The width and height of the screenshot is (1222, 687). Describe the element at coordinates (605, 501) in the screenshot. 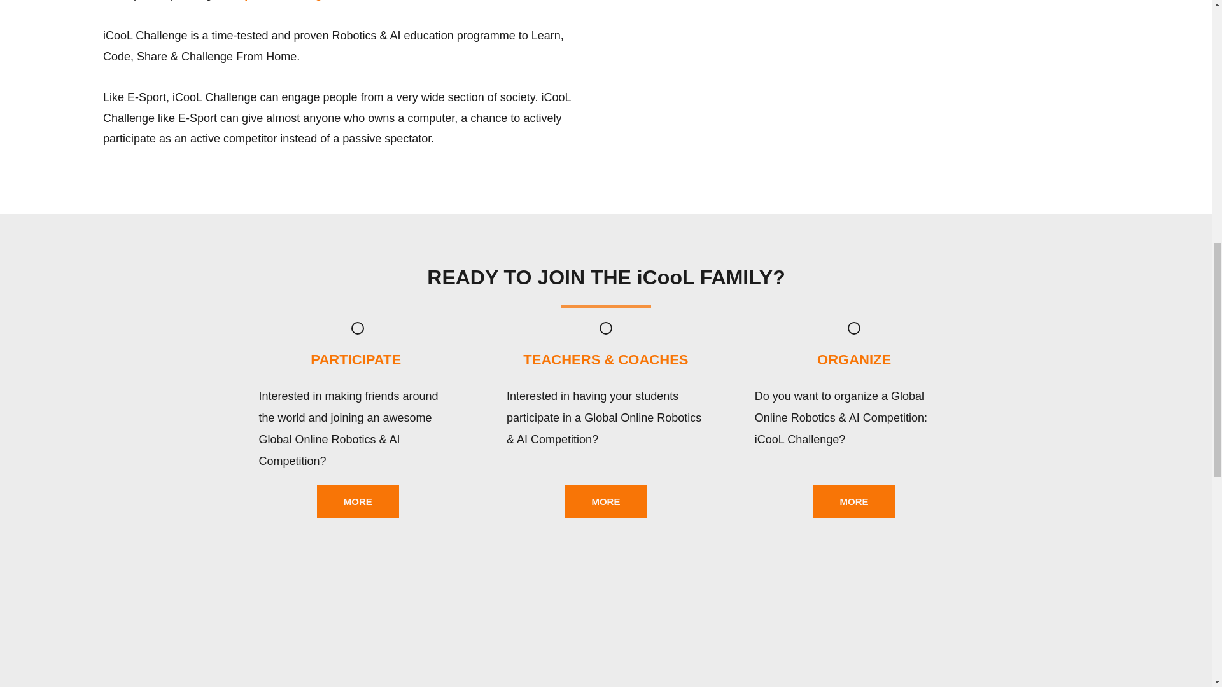

I see `MORE` at that location.